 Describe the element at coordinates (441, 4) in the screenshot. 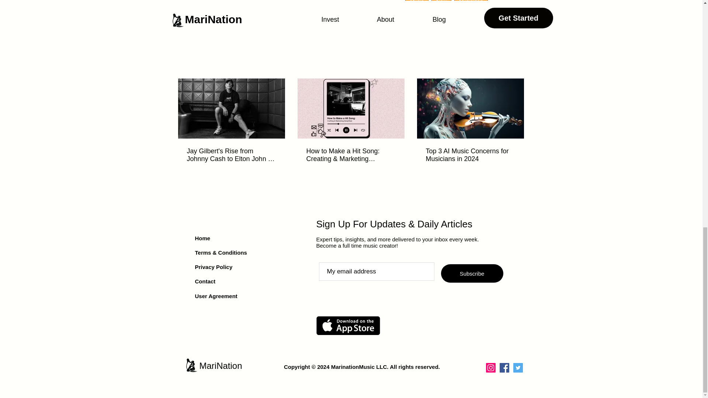

I see `New` at that location.